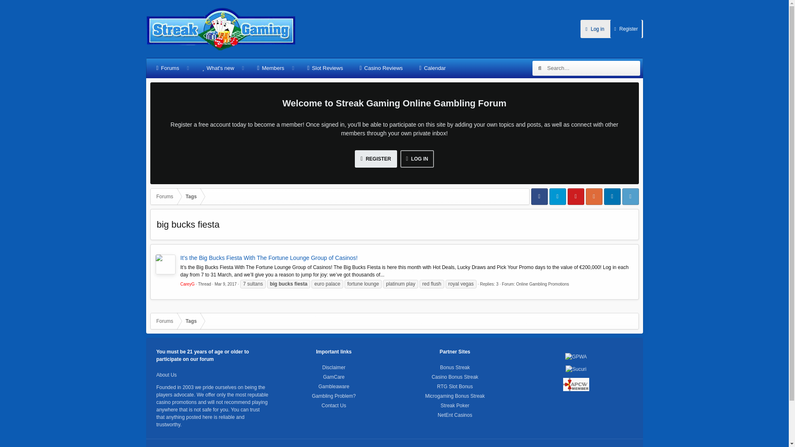 The height and width of the screenshot is (447, 795). Describe the element at coordinates (595, 29) in the screenshot. I see `Log in` at that location.